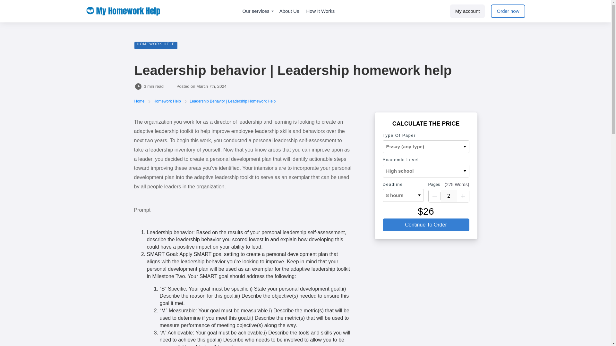 The width and height of the screenshot is (616, 346). I want to click on About Us, so click(289, 11).